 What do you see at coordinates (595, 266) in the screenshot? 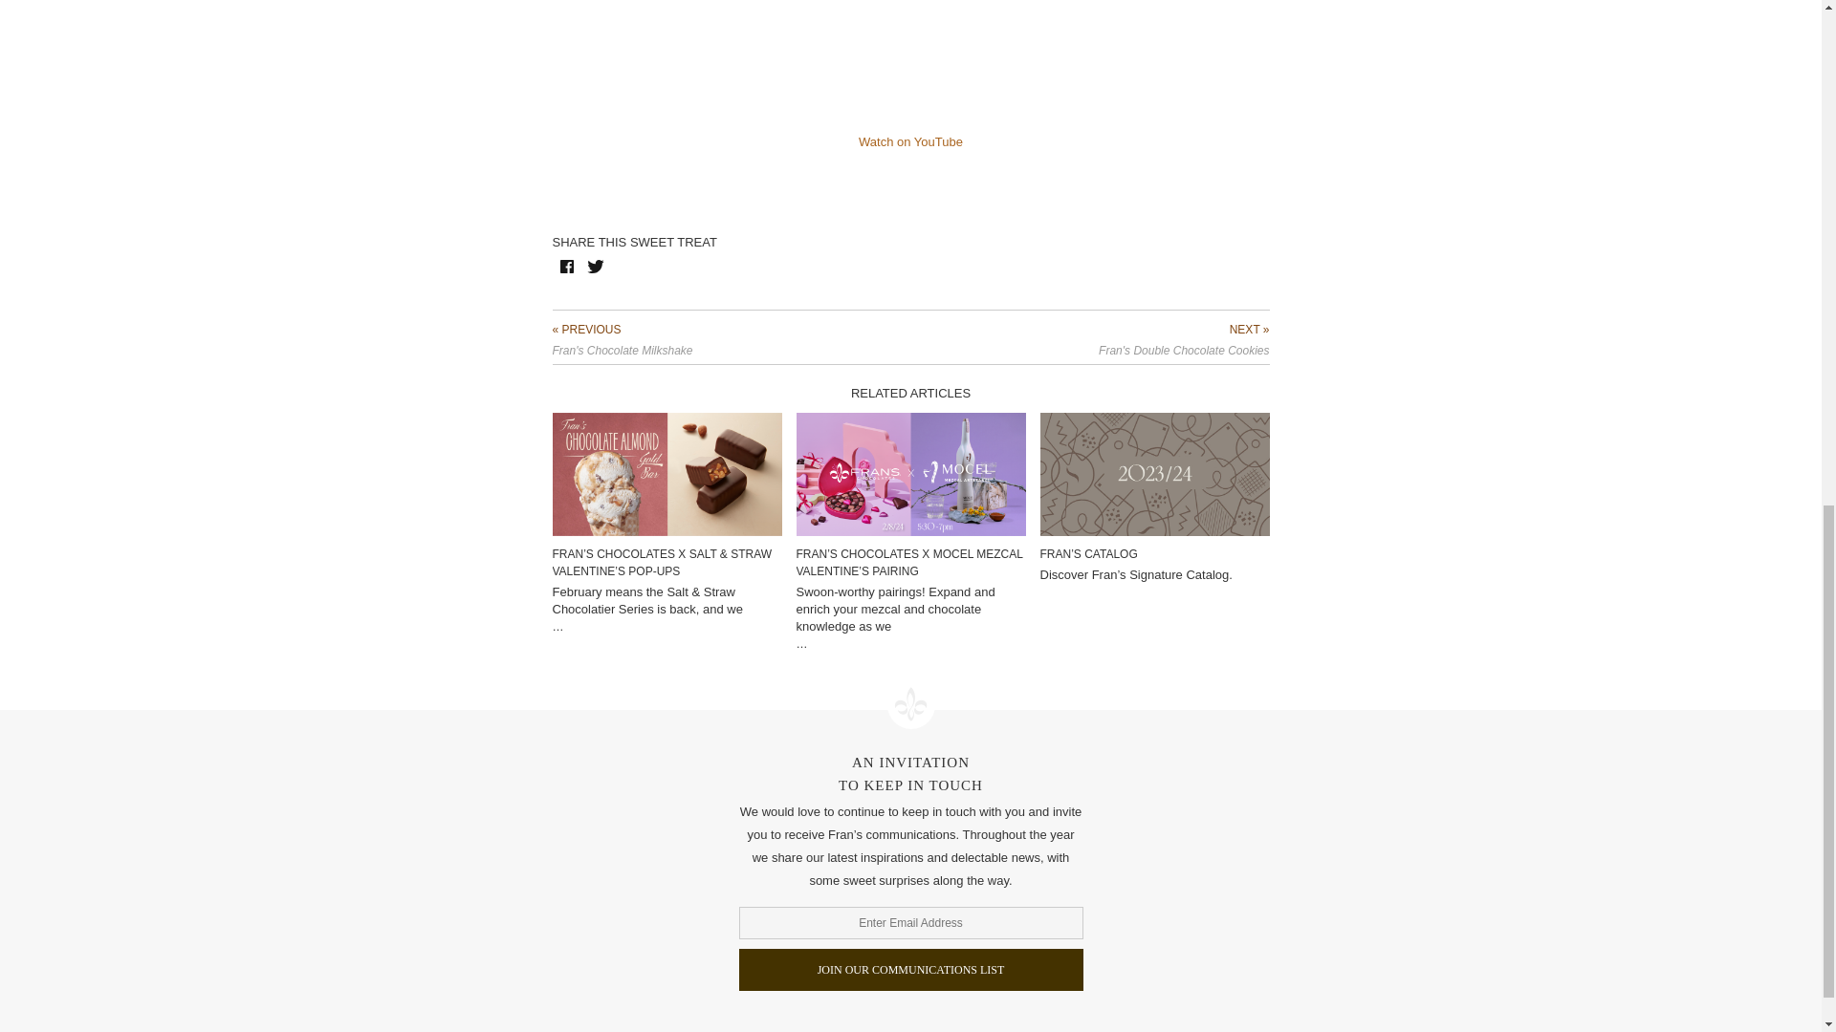
I see `Twitter` at bounding box center [595, 266].